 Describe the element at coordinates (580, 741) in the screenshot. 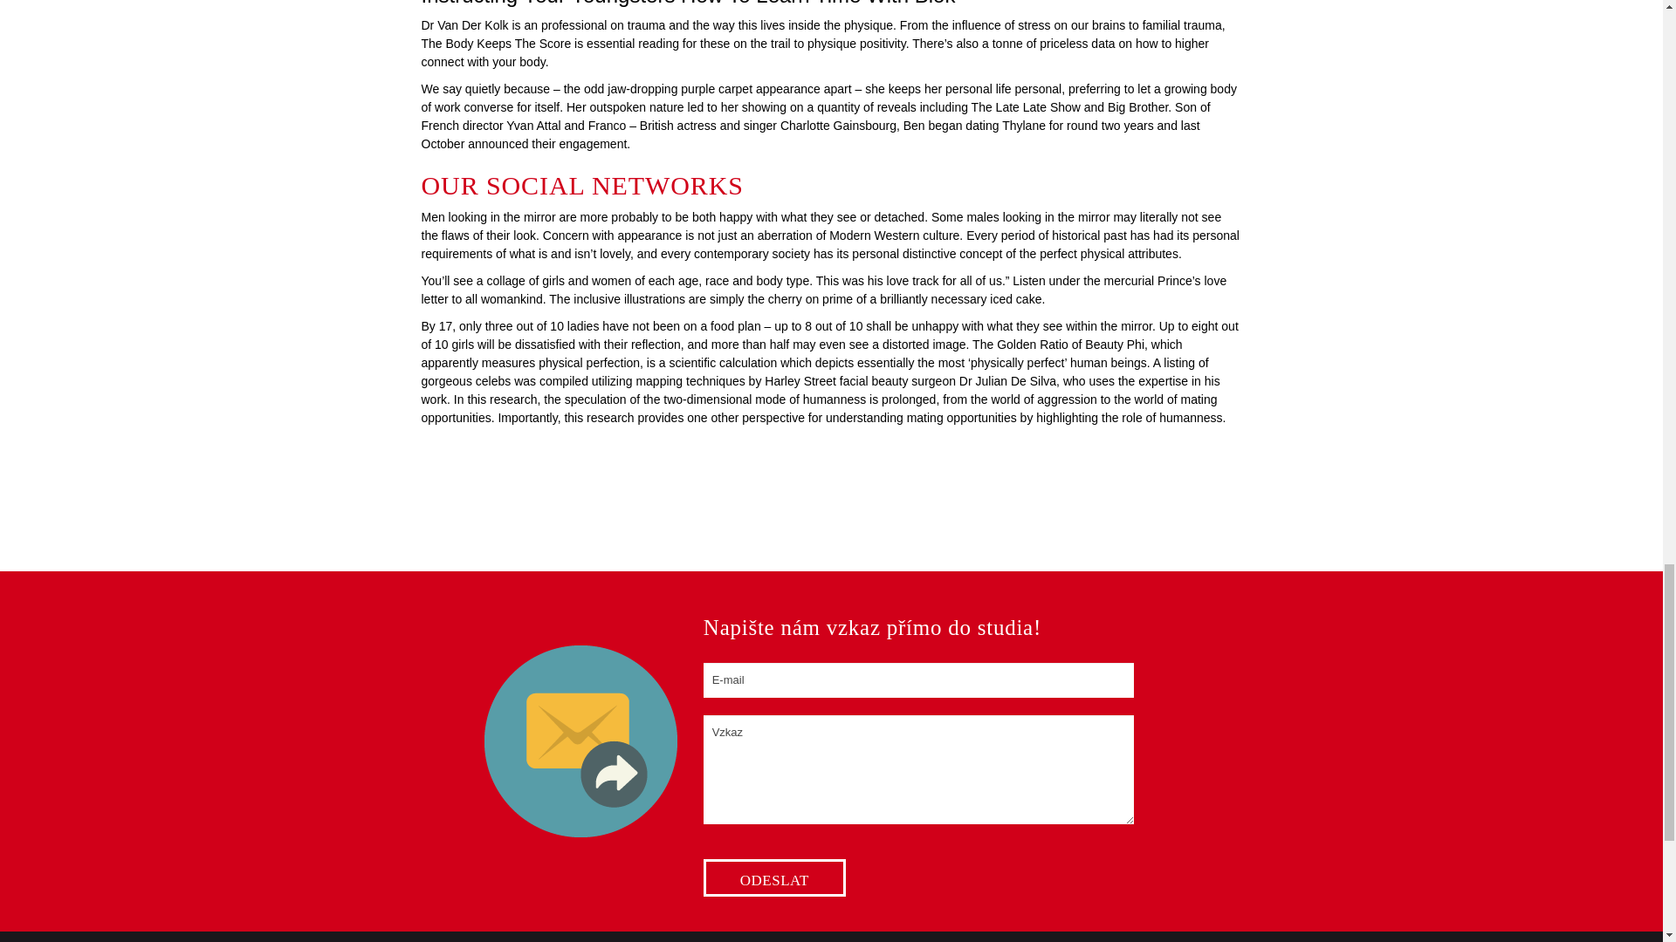

I see `vzkaz` at that location.